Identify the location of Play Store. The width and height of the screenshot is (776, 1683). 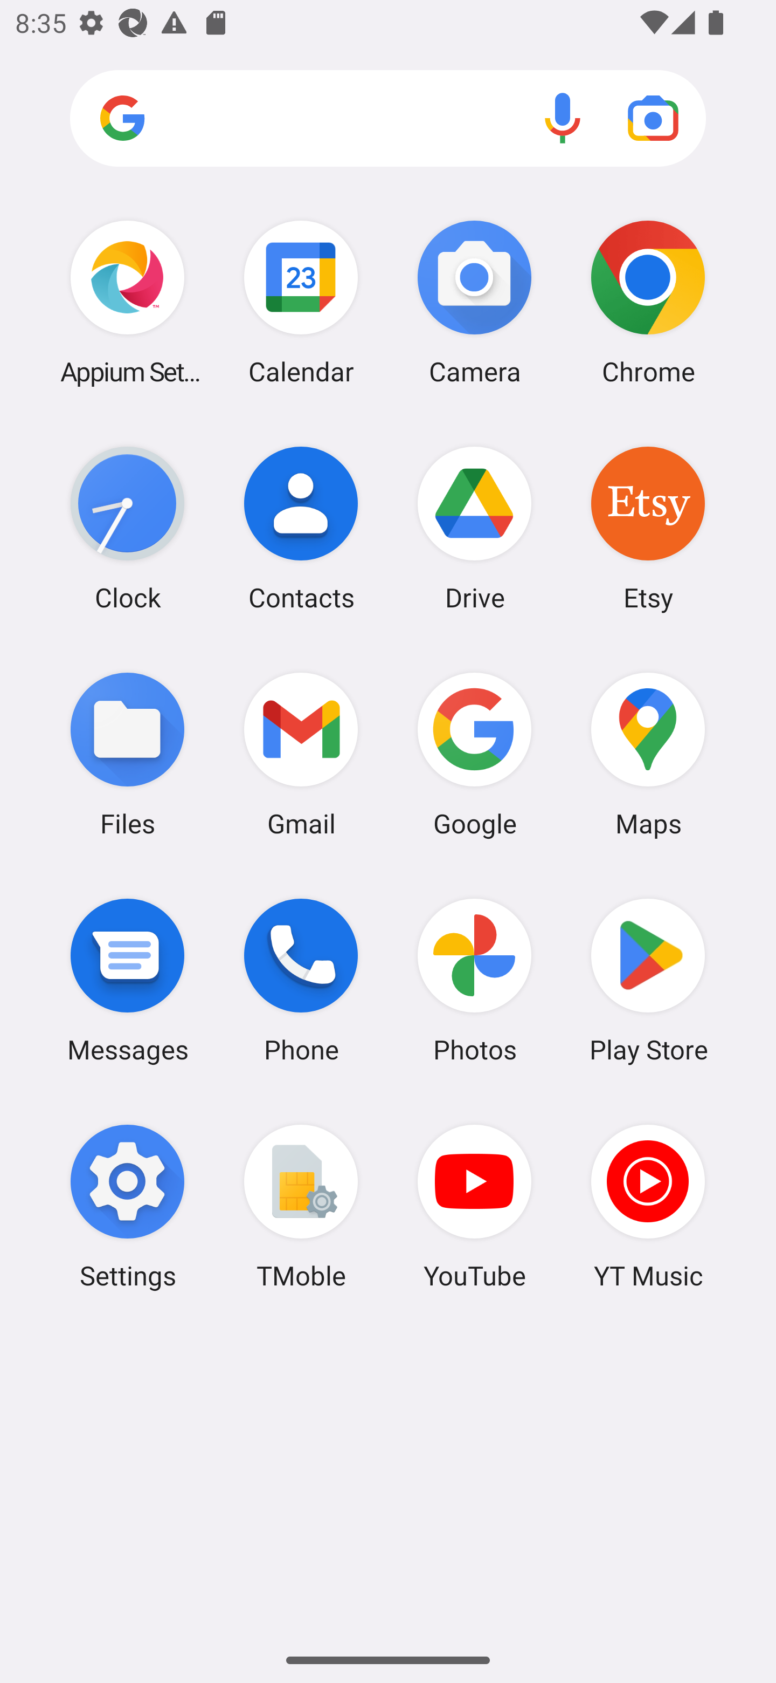
(648, 980).